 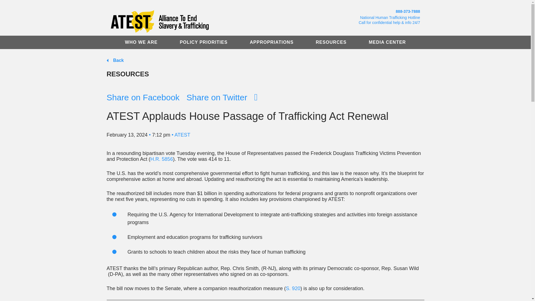 I want to click on MEDIA CENTER, so click(x=387, y=42).